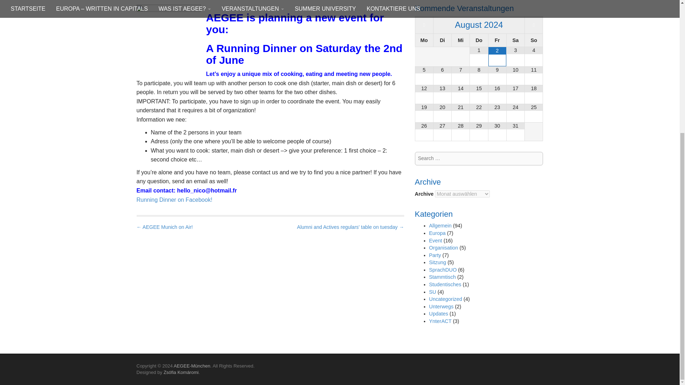 The image size is (685, 385). What do you see at coordinates (437, 233) in the screenshot?
I see `Europa` at bounding box center [437, 233].